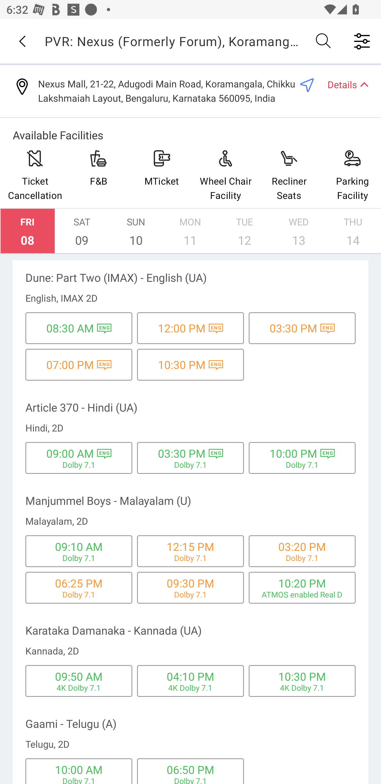 This screenshot has width=381, height=784. What do you see at coordinates (190, 547) in the screenshot?
I see `12:15 PM` at bounding box center [190, 547].